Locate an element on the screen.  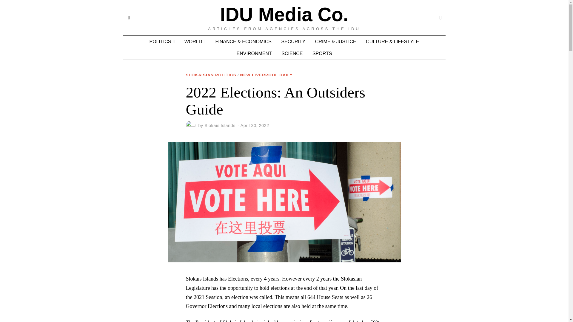
IDU Media Co. is located at coordinates (284, 15).